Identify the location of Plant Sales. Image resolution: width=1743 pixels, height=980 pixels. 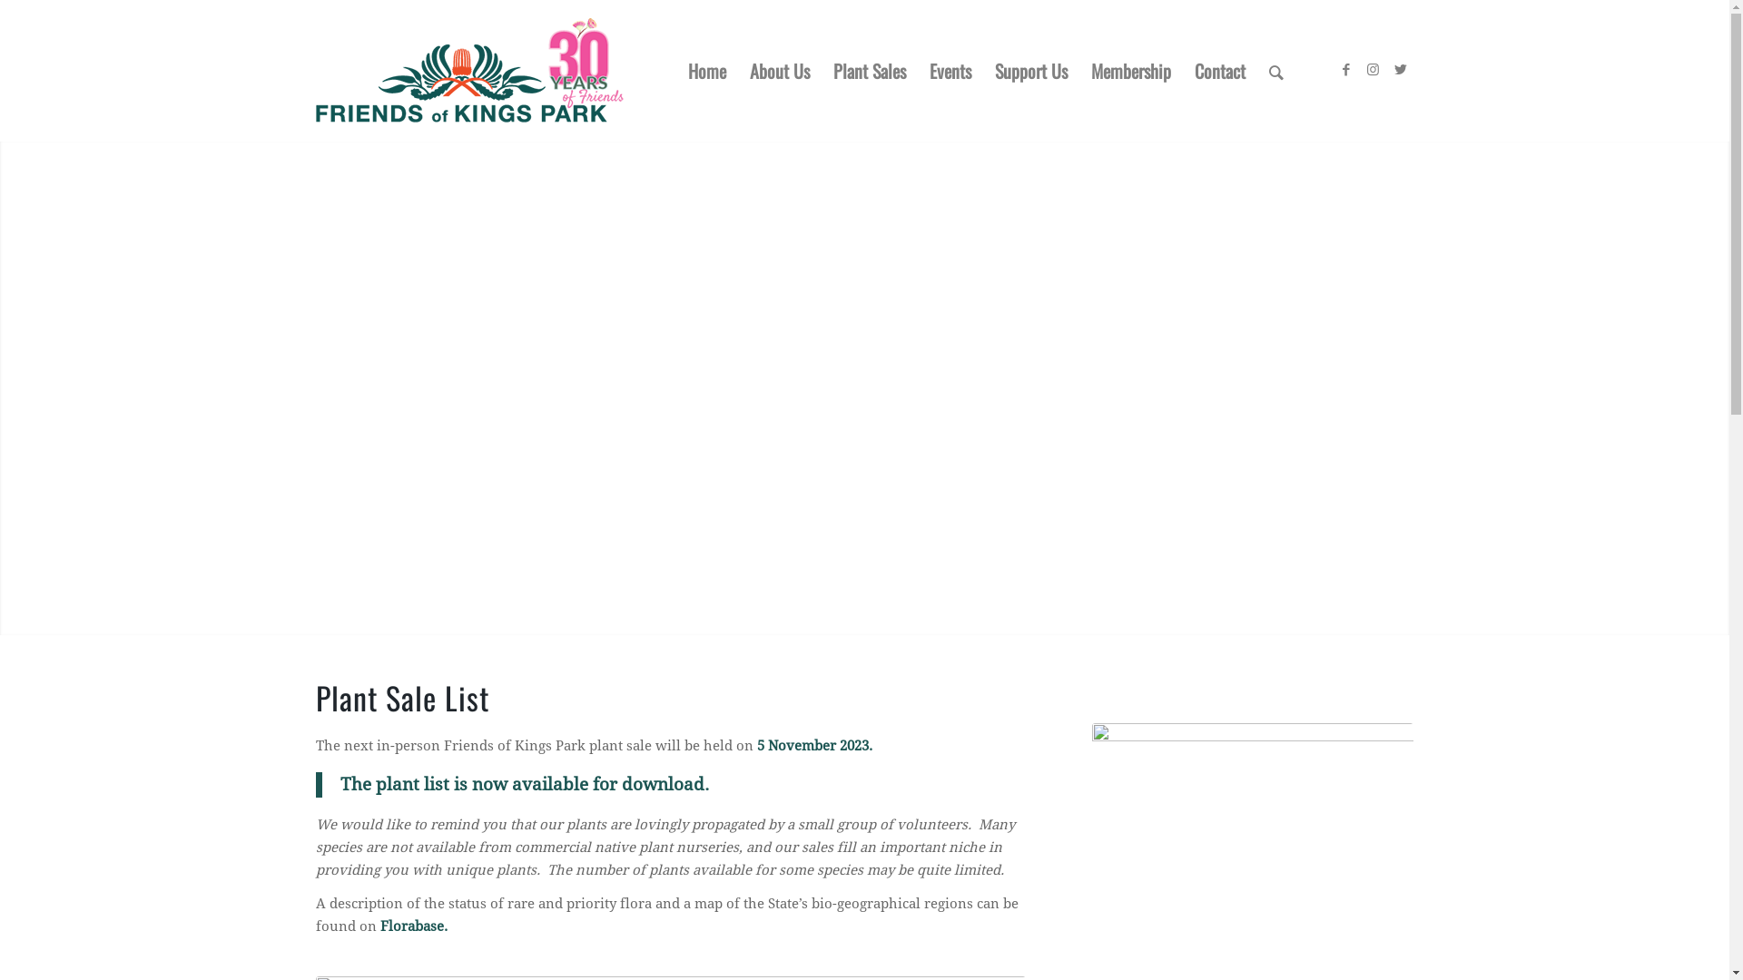
(868, 71).